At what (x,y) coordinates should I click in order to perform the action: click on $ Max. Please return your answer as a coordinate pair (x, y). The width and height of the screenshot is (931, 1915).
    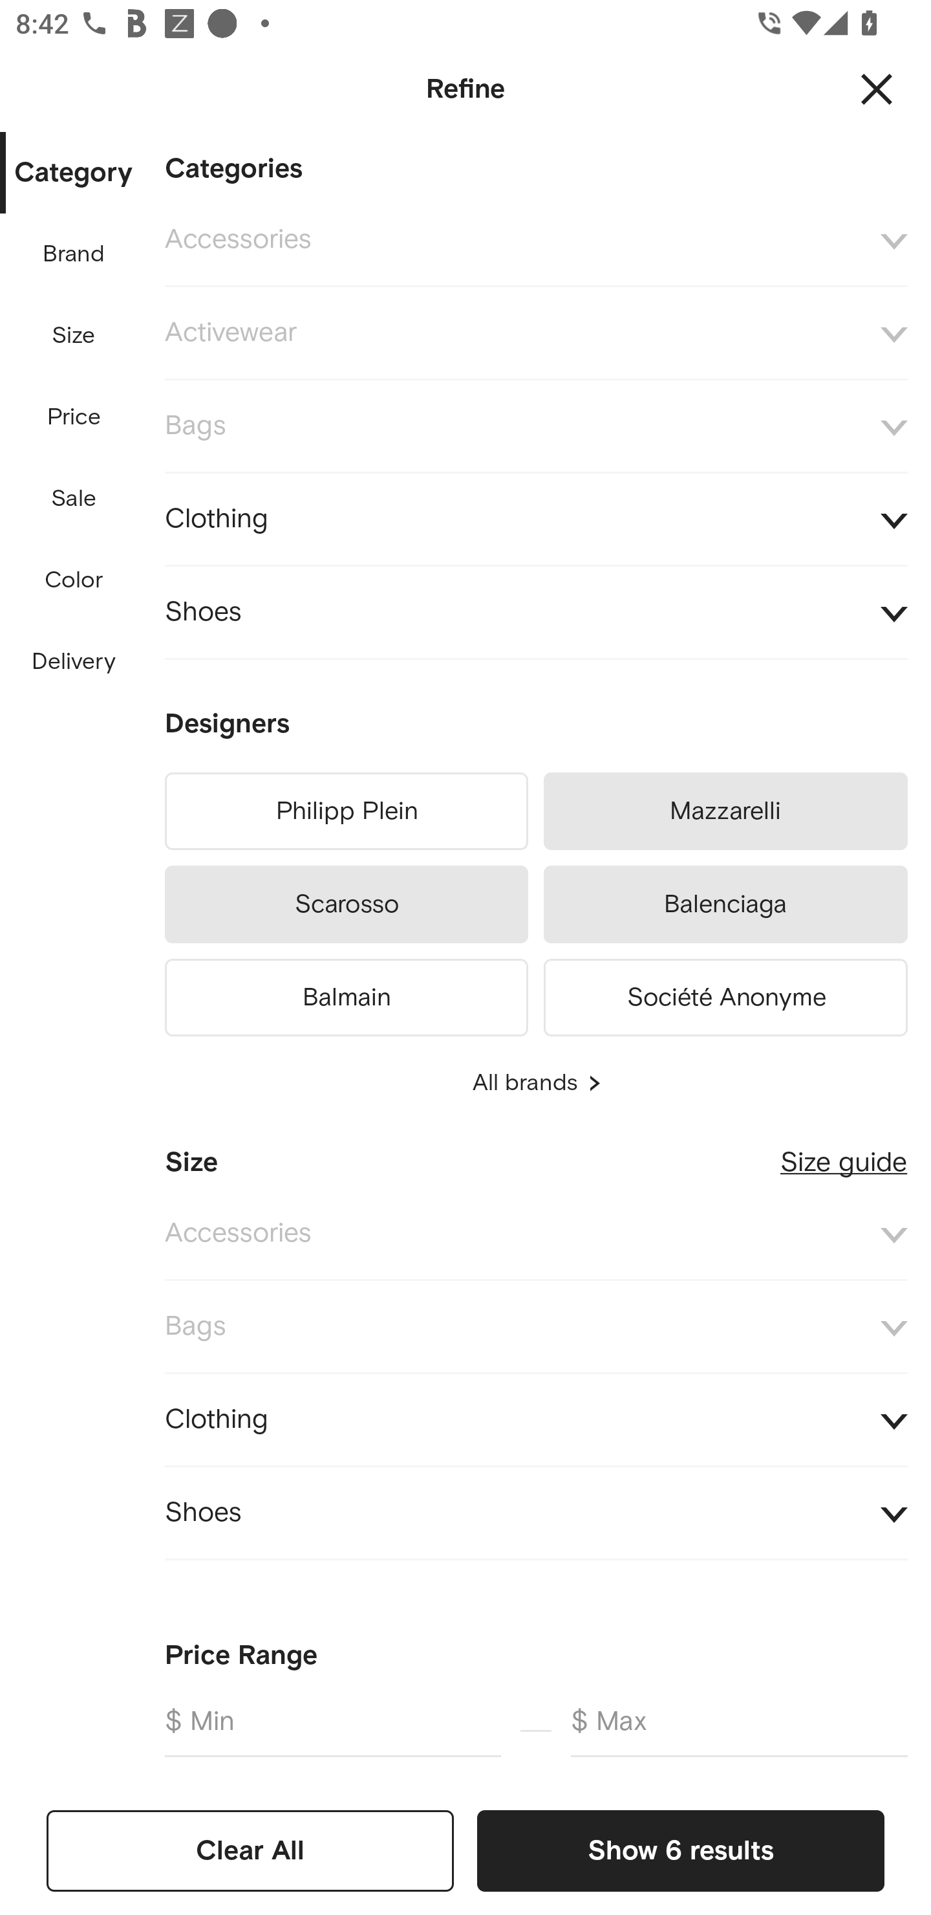
    Looking at the image, I should click on (739, 1730).